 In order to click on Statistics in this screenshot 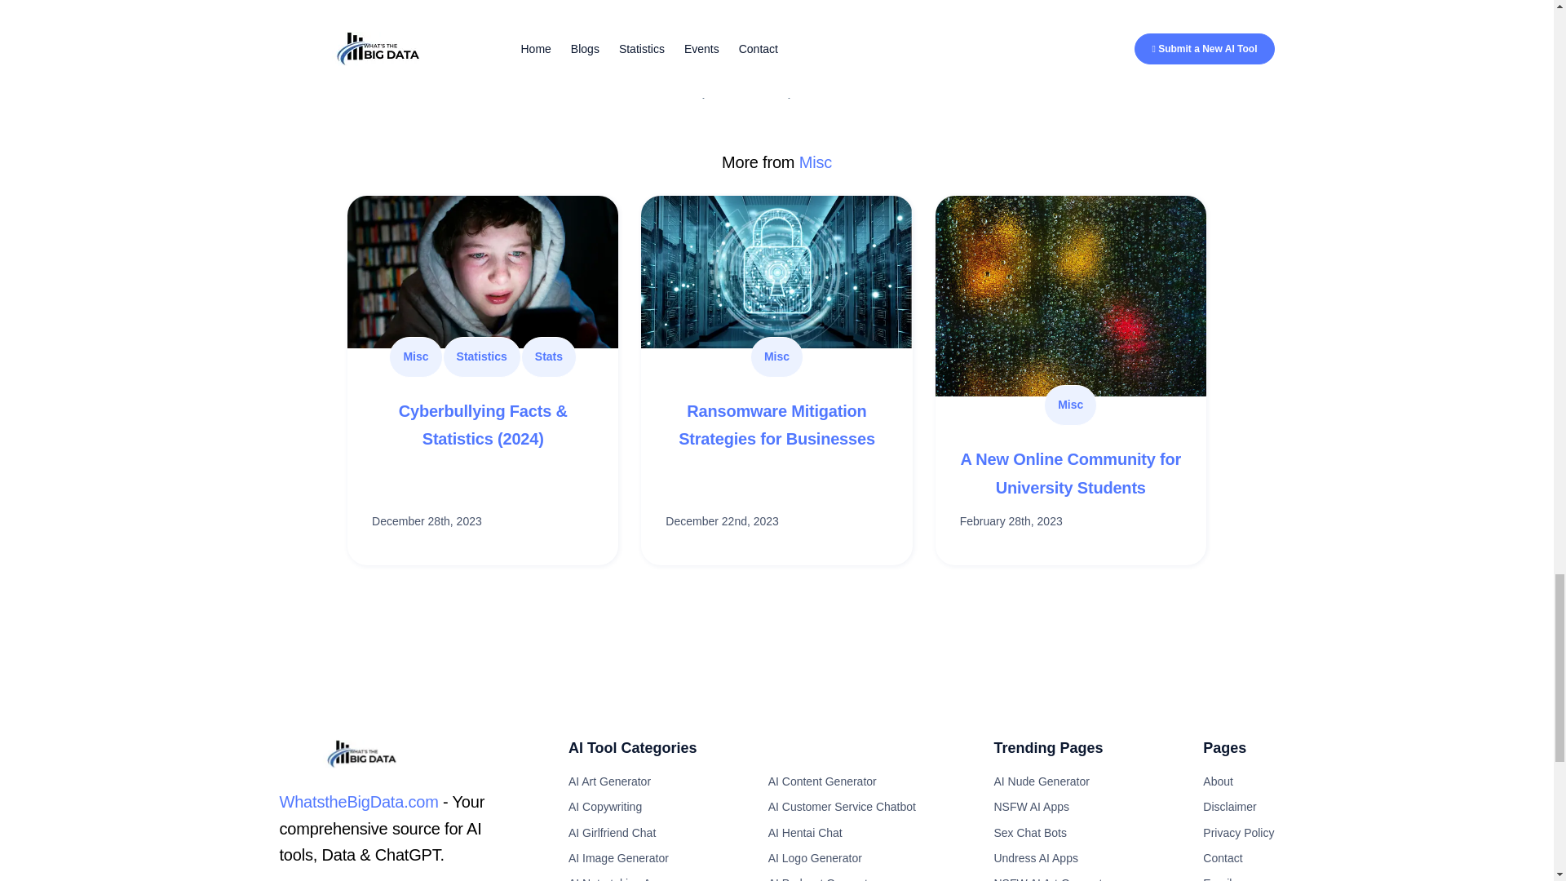, I will do `click(482, 356)`.